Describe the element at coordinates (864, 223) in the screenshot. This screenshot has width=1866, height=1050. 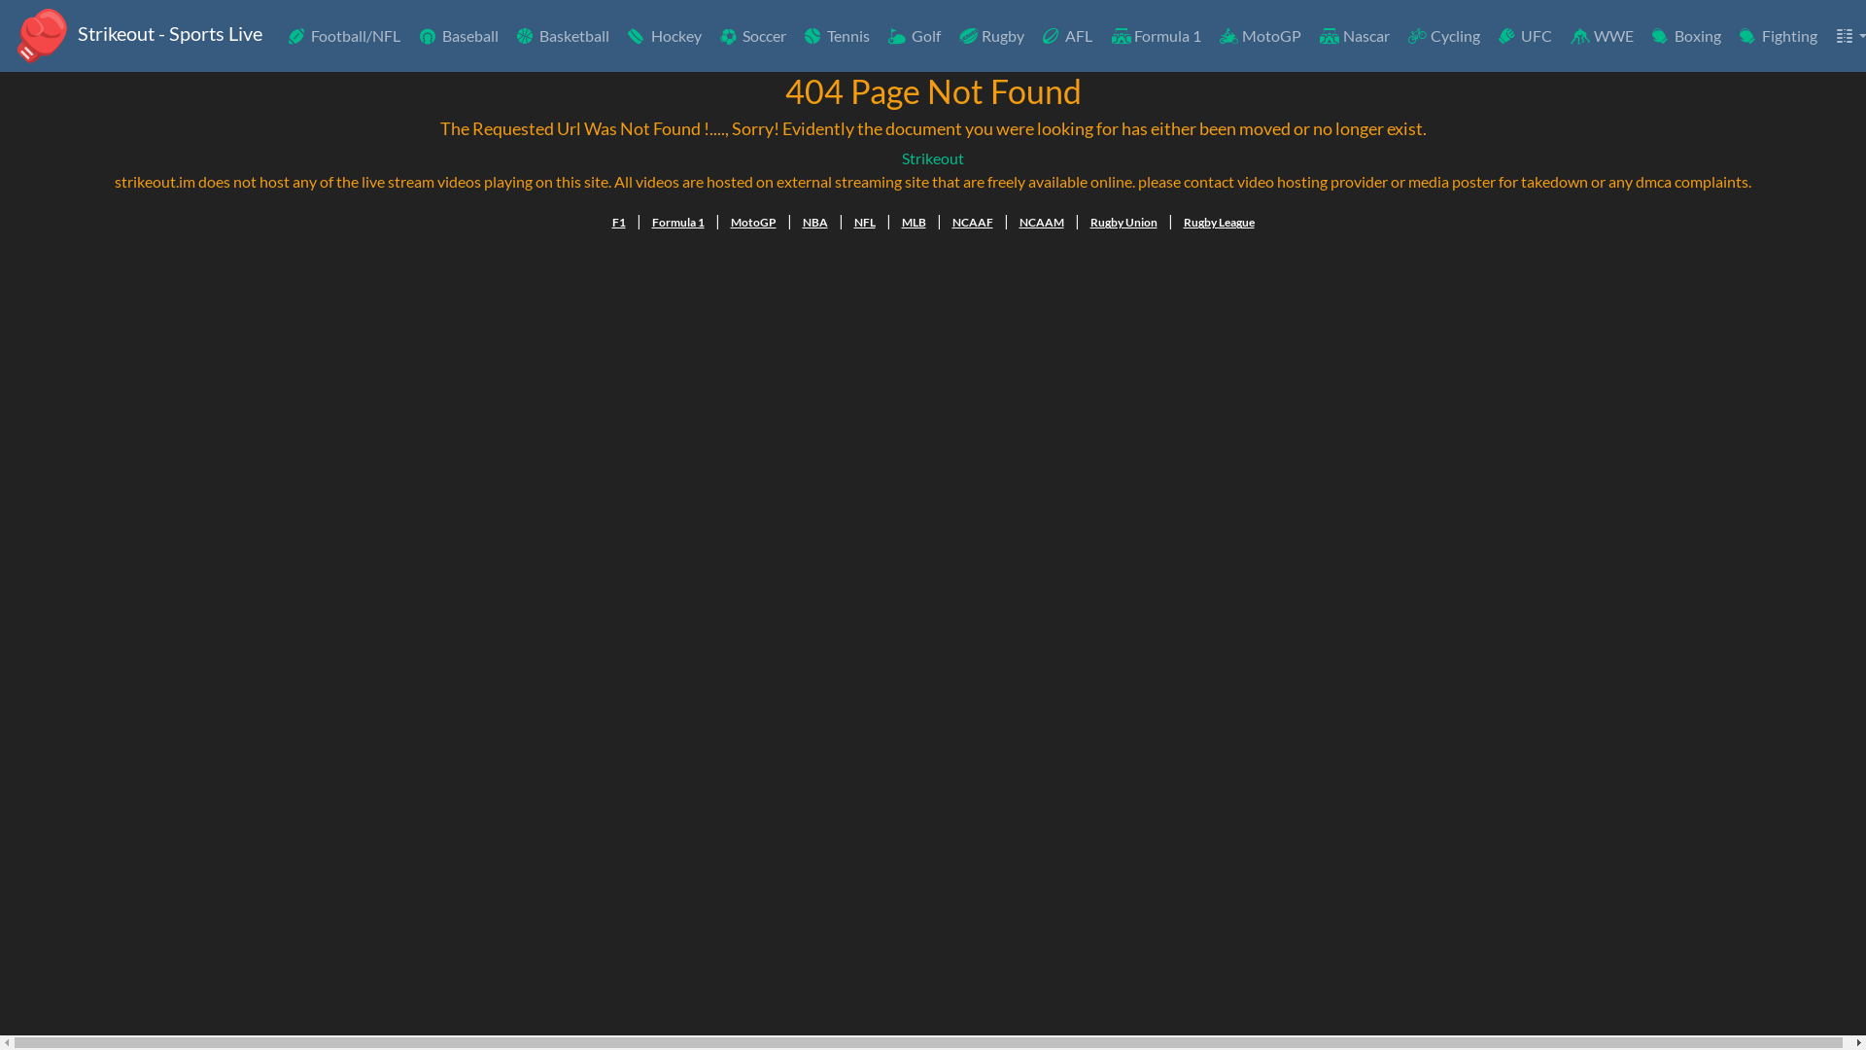
I see `NFL` at that location.